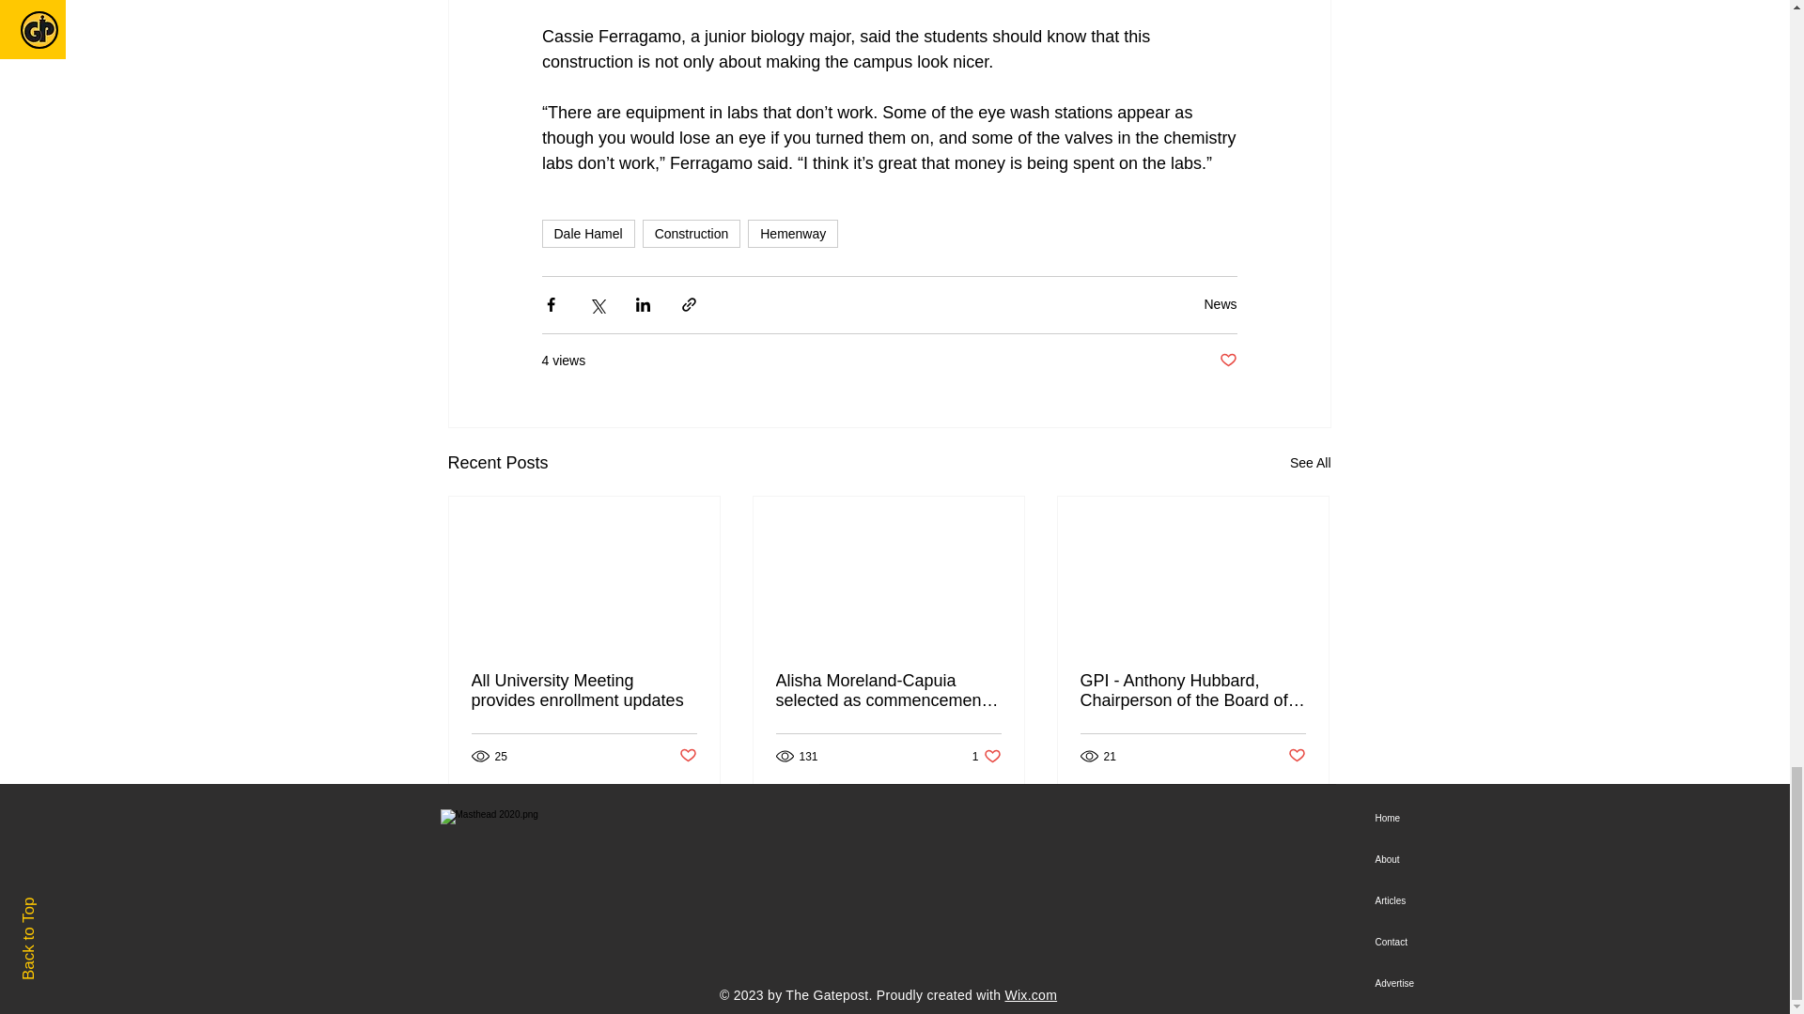  Describe the element at coordinates (1220, 304) in the screenshot. I see `Post not marked as liked` at that location.